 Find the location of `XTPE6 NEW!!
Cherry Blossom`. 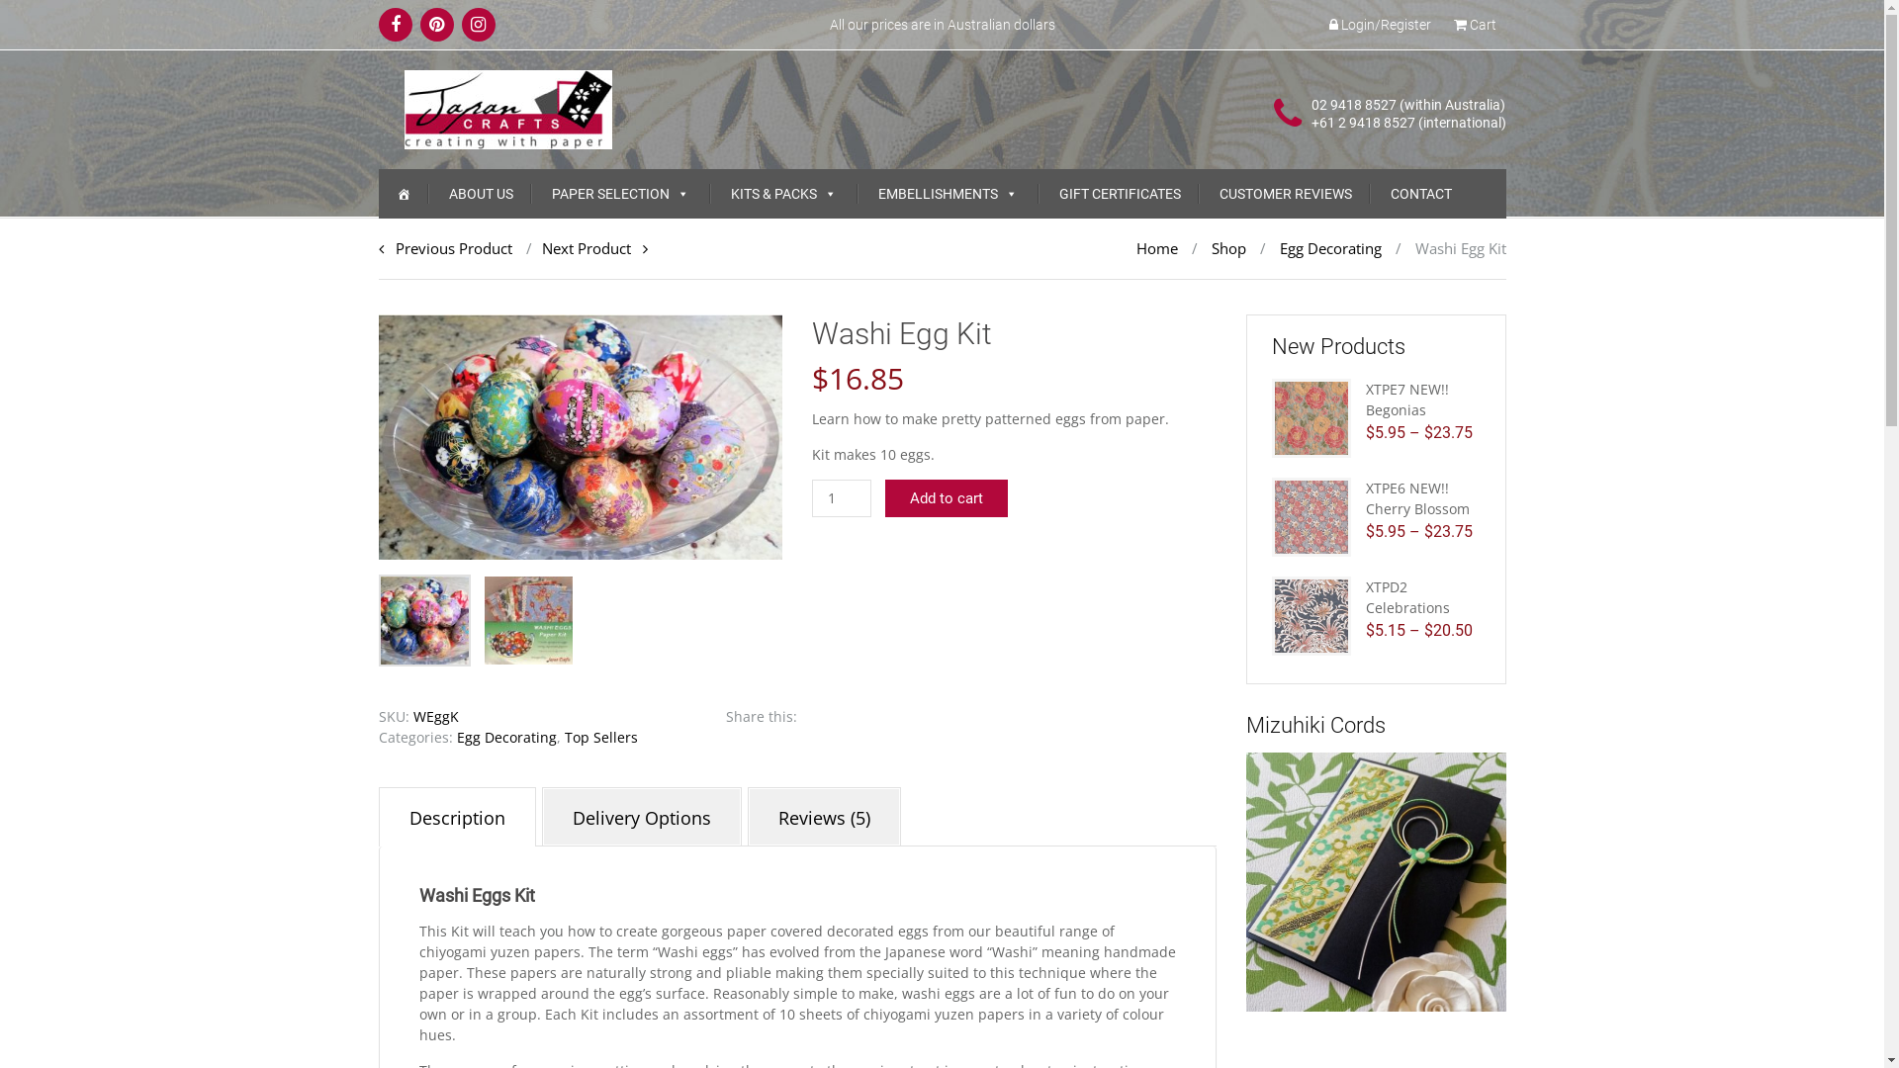

XTPE6 NEW!!
Cherry Blossom is located at coordinates (1418, 498).